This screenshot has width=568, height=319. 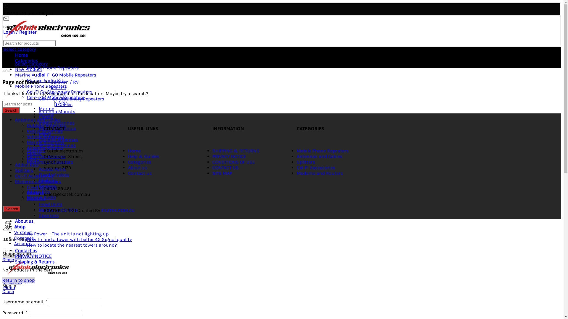 I want to click on Addon Kits, so click(x=27, y=165).